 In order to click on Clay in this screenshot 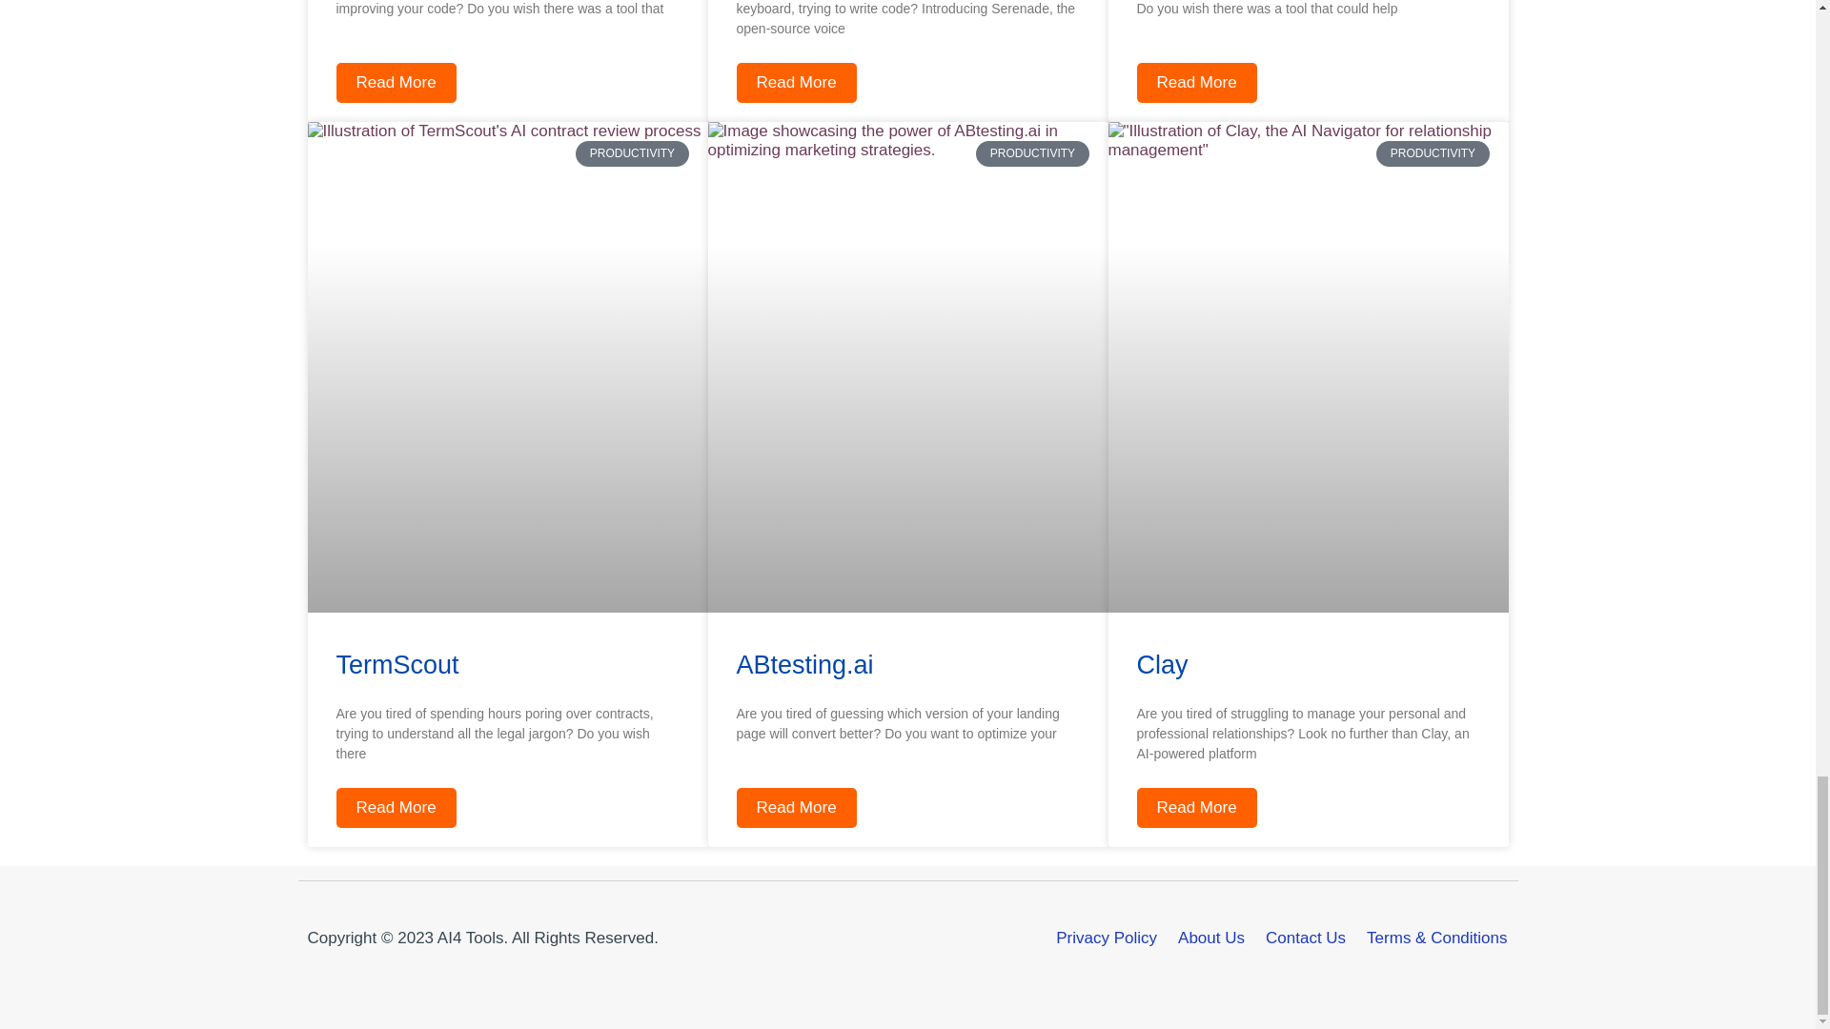, I will do `click(1162, 664)`.